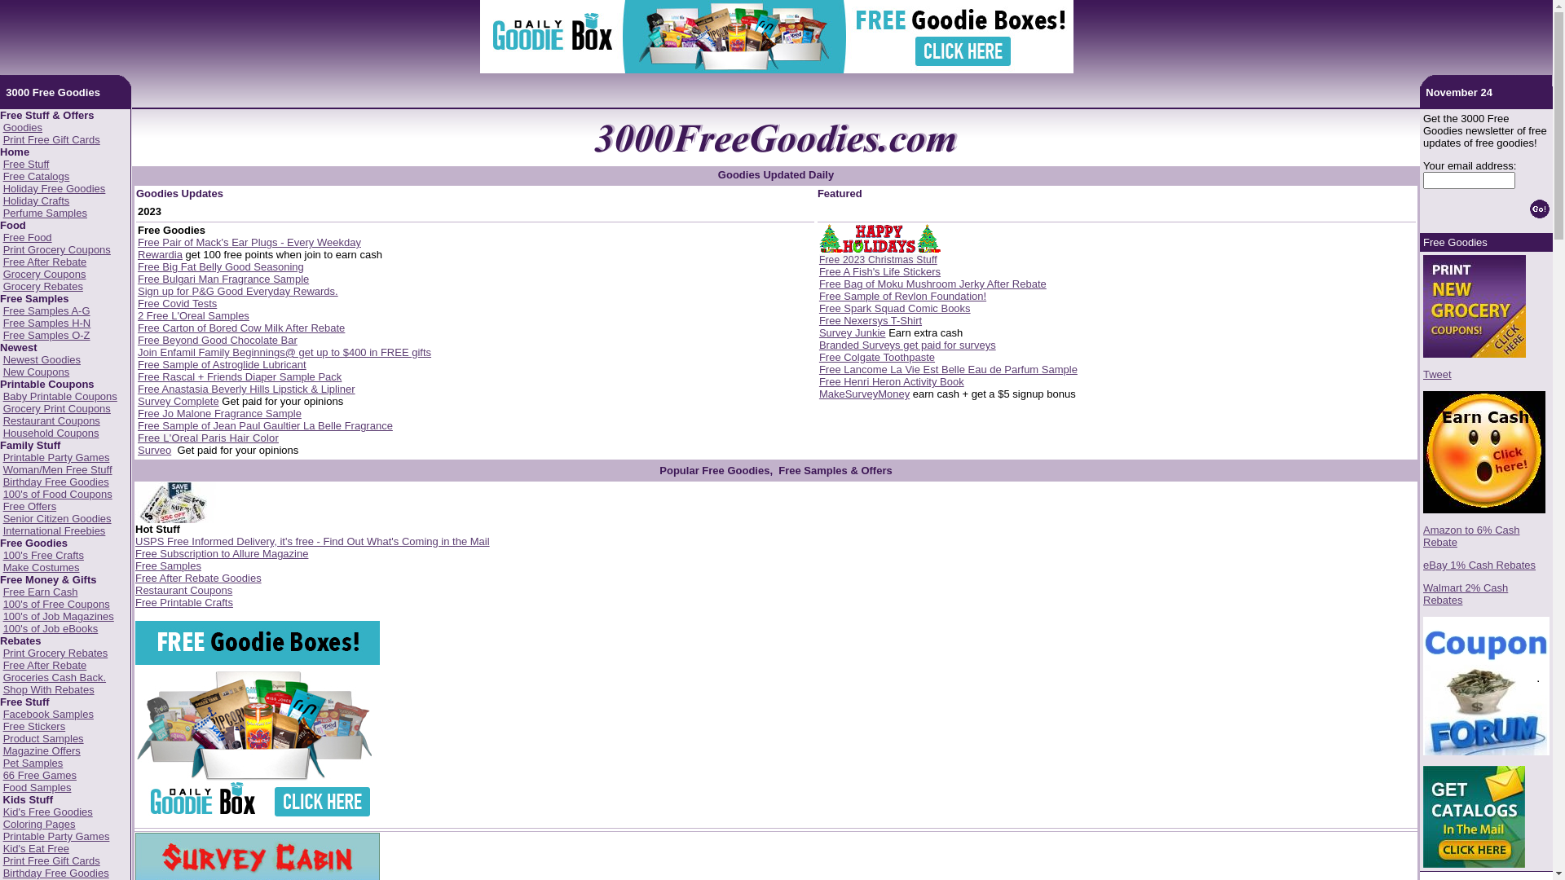 Image resolution: width=1565 pixels, height=880 pixels. Describe the element at coordinates (55, 189) in the screenshot. I see `Holiday Free Goodies` at that location.